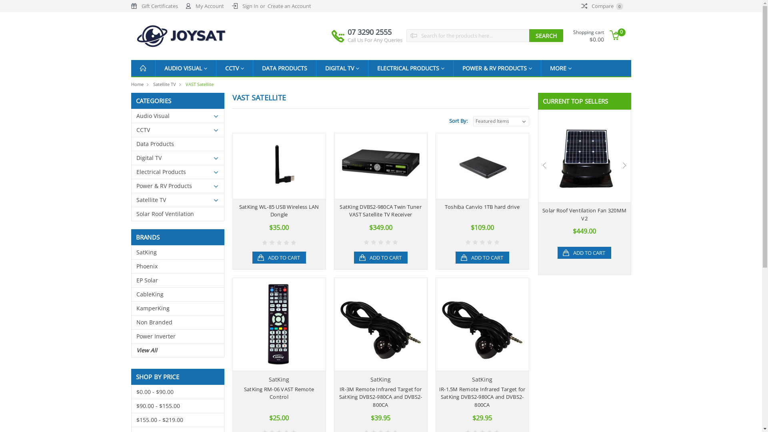 The height and width of the screenshot is (432, 768). Describe the element at coordinates (178, 252) in the screenshot. I see `SatKing` at that location.